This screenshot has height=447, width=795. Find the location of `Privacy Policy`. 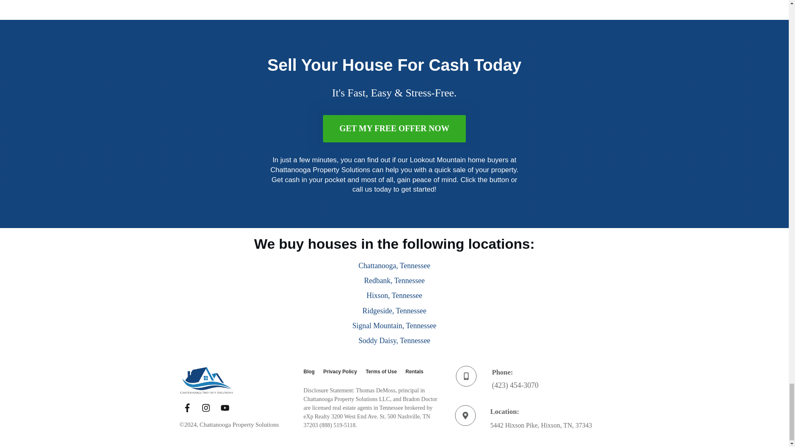

Privacy Policy is located at coordinates (340, 372).